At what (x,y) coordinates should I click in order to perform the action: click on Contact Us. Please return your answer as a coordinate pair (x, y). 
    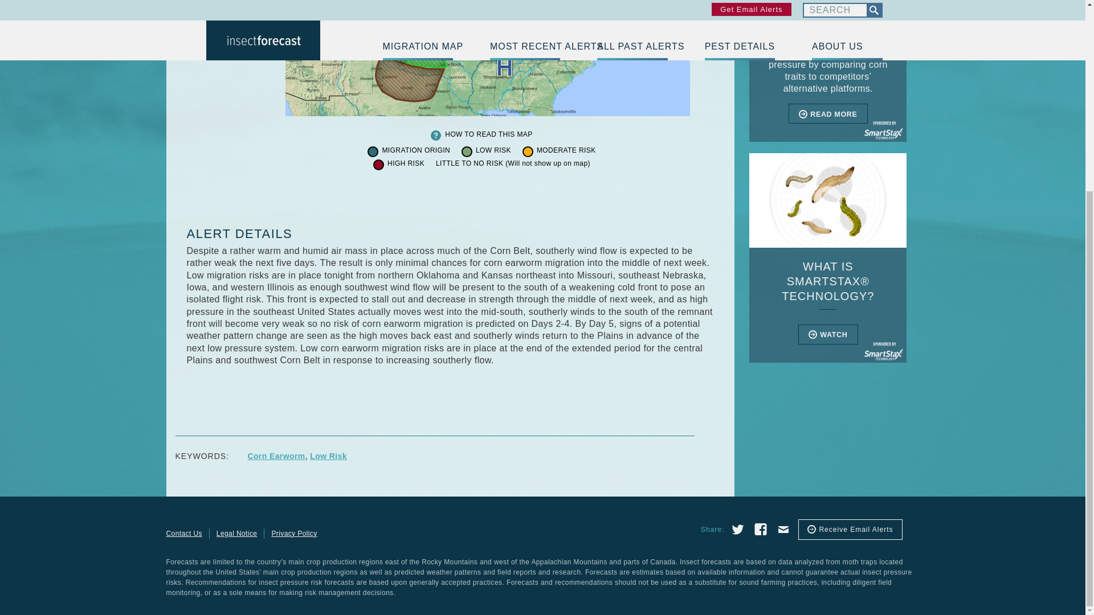
    Looking at the image, I should click on (187, 533).